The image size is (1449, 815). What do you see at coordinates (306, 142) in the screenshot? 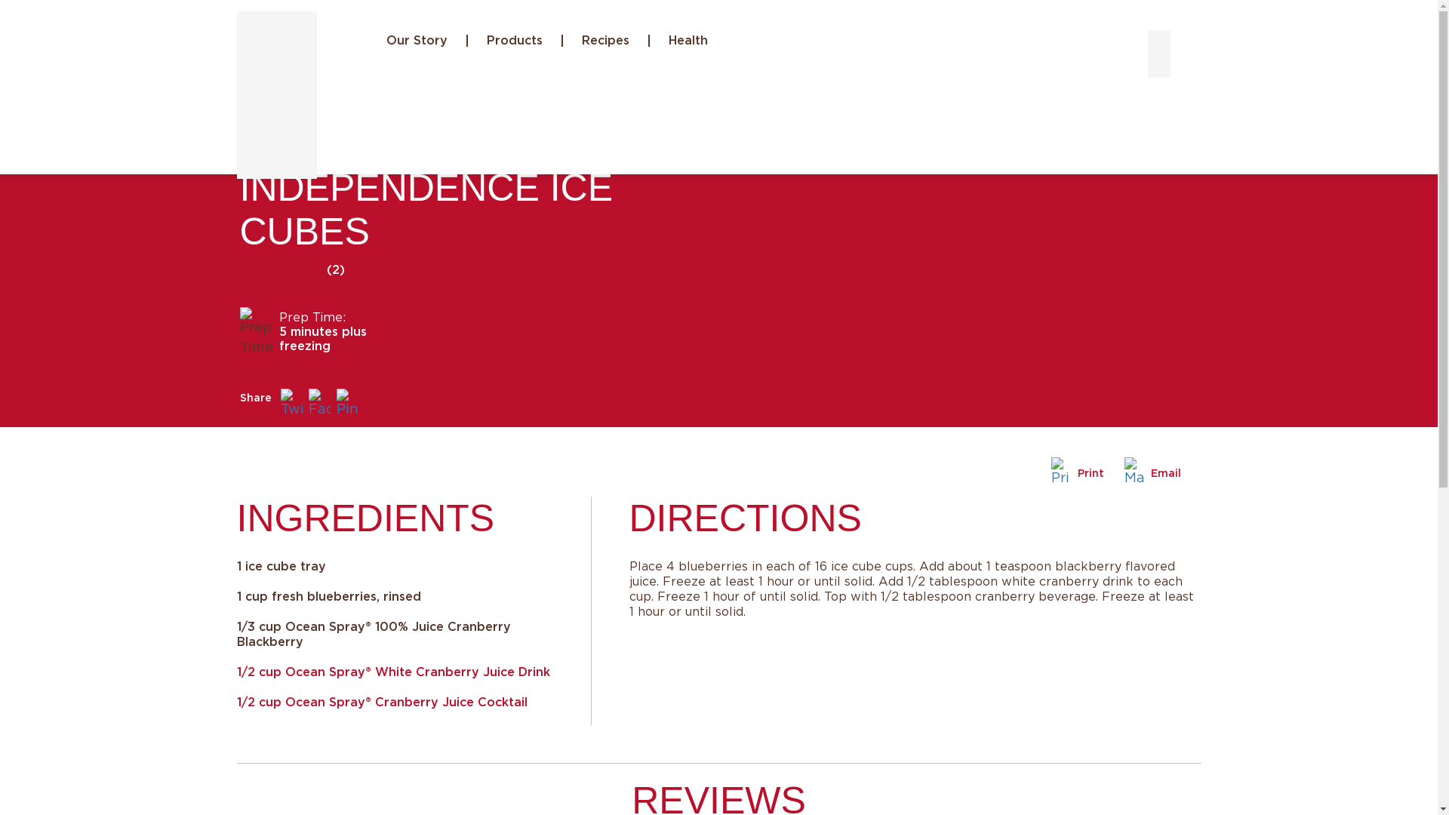
I see `Independence Ice Cubes` at bounding box center [306, 142].